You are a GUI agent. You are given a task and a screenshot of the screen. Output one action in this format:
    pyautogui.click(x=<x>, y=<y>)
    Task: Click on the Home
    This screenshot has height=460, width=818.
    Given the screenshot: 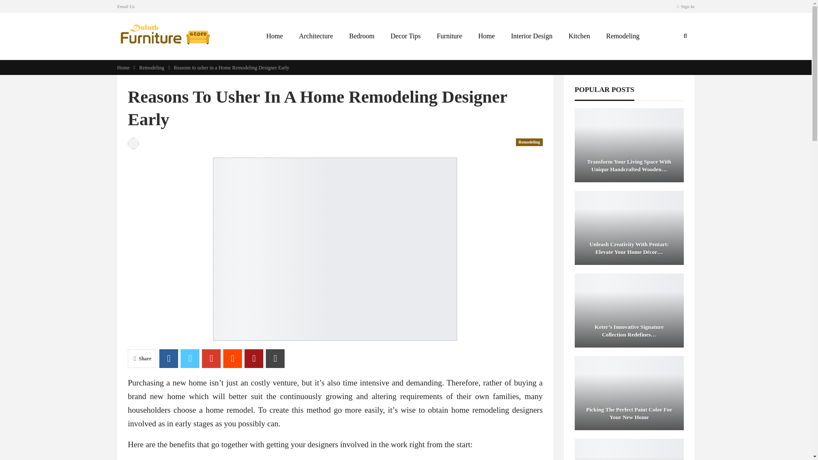 What is the action you would take?
    pyautogui.click(x=123, y=67)
    